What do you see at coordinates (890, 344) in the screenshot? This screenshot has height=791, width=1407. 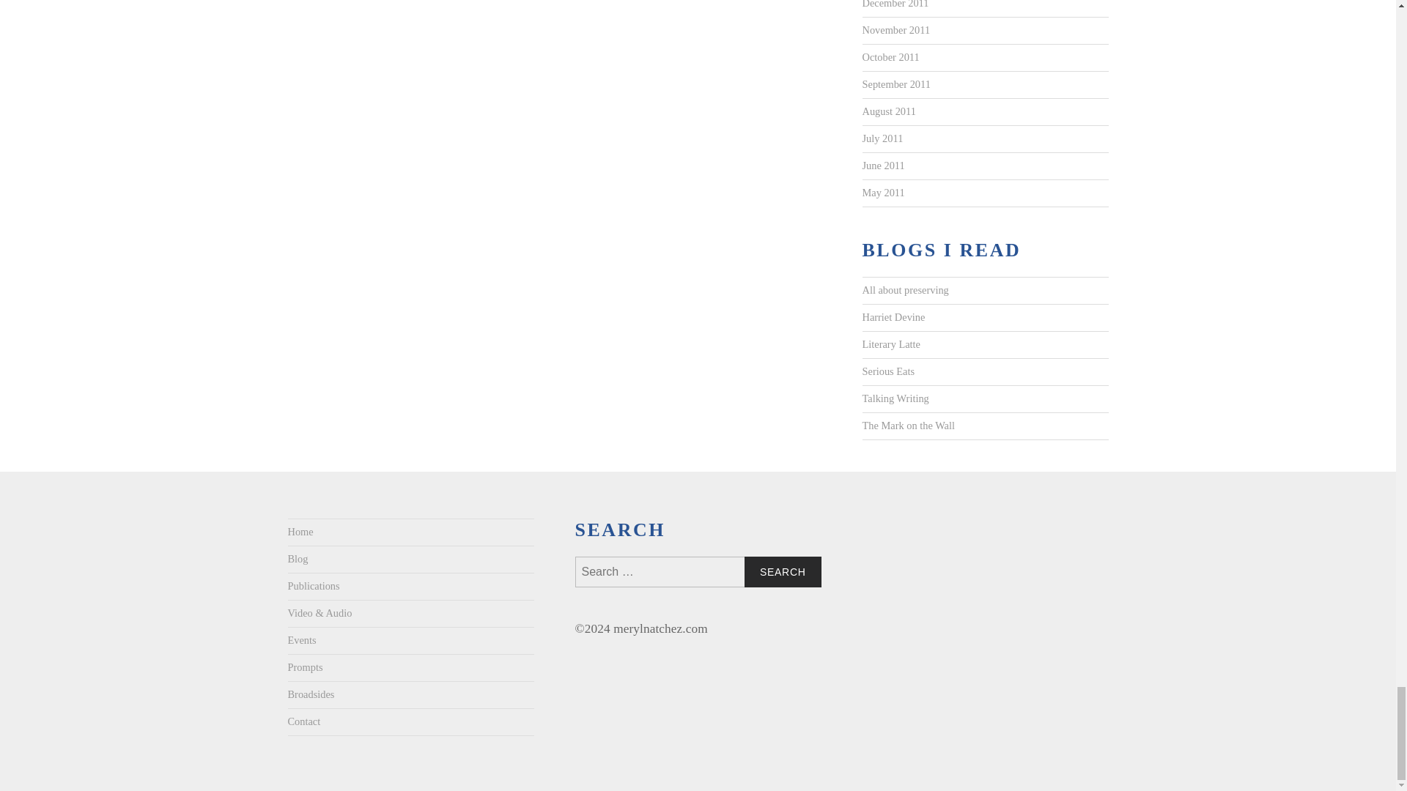 I see `Online literary magazine with work I like!` at bounding box center [890, 344].